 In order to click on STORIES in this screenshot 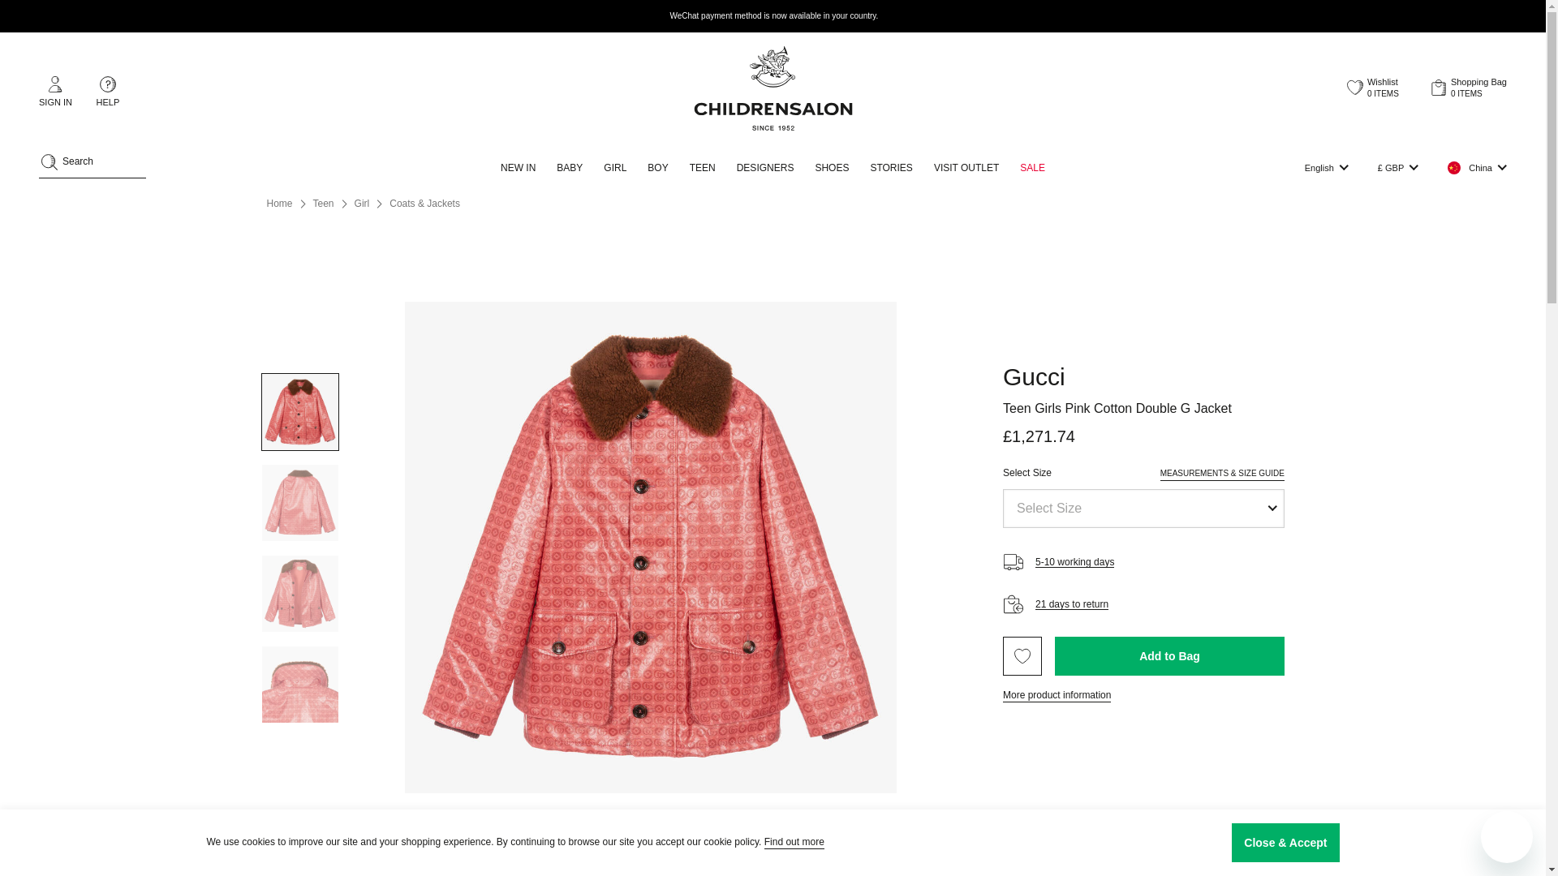, I will do `click(1373, 88)`.